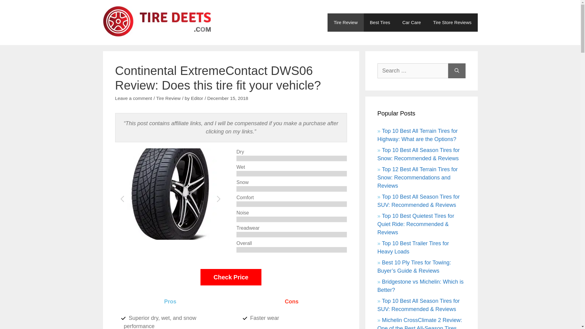  Describe the element at coordinates (197, 98) in the screenshot. I see `Editor` at that location.